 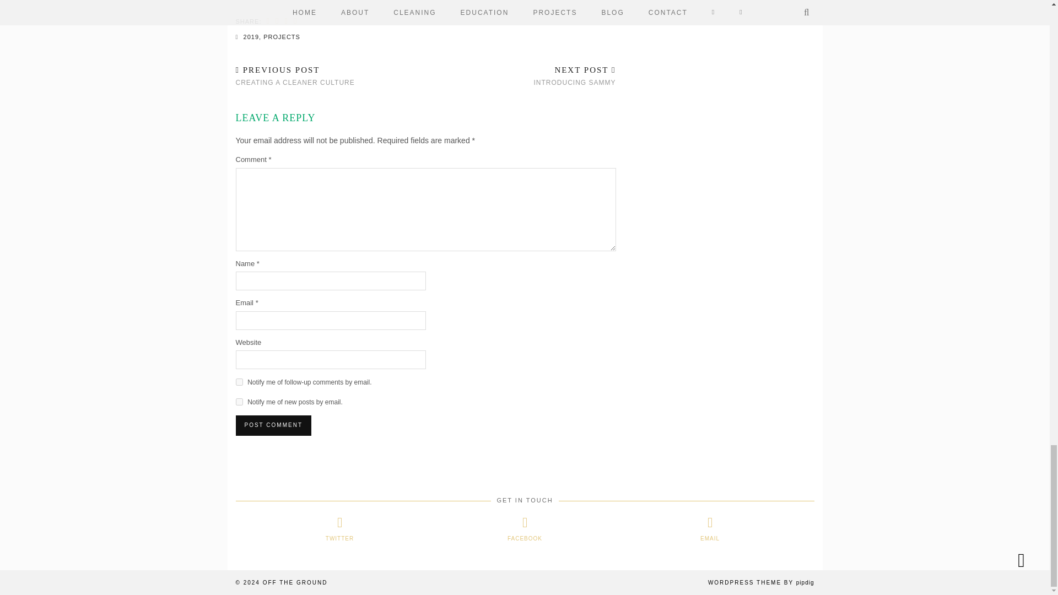 I want to click on subscribe, so click(x=239, y=381).